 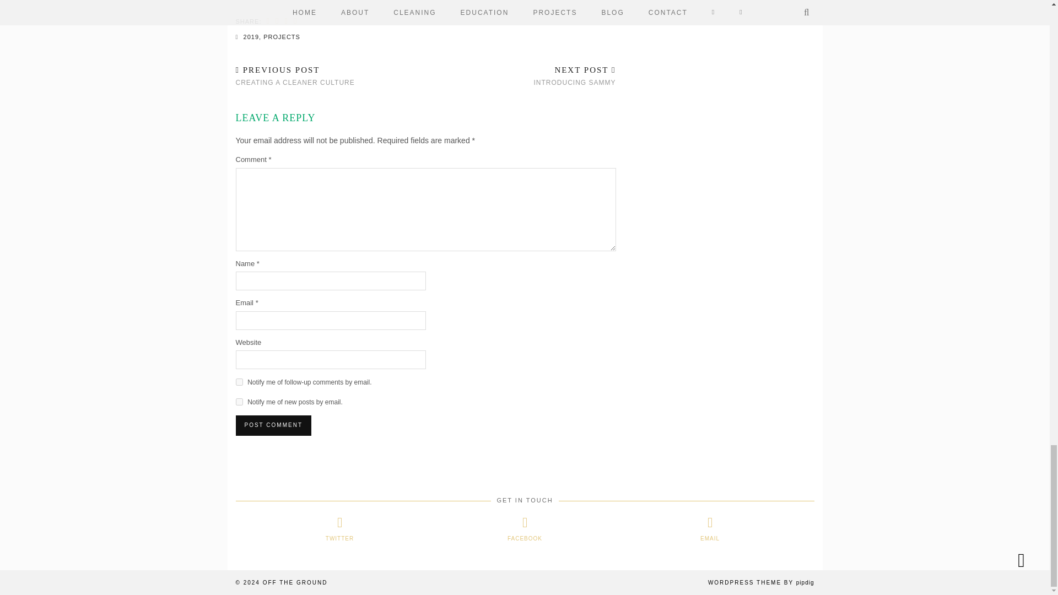 I want to click on subscribe, so click(x=239, y=381).